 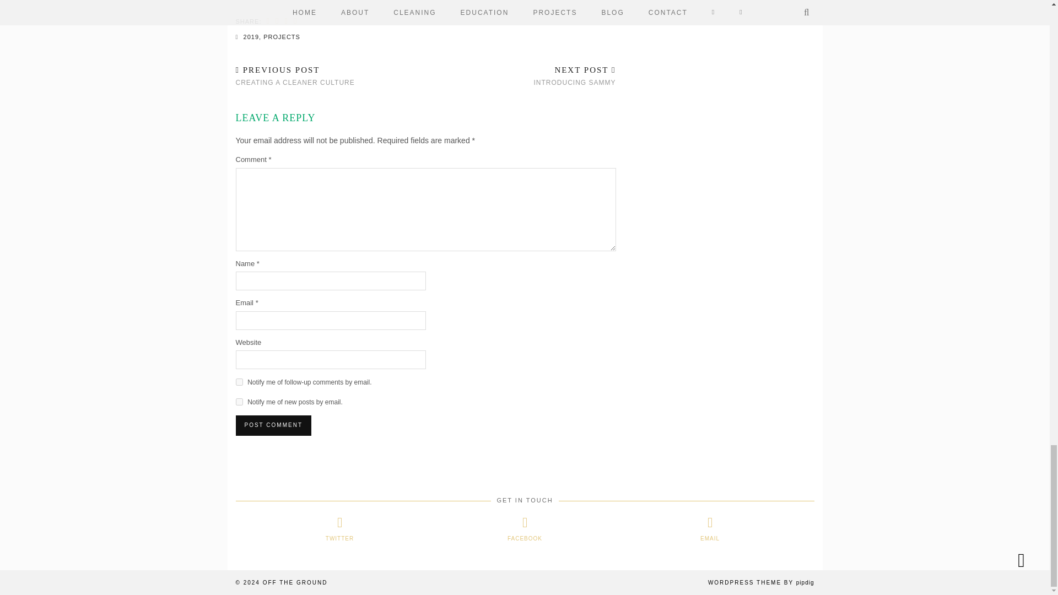 I want to click on subscribe, so click(x=239, y=381).